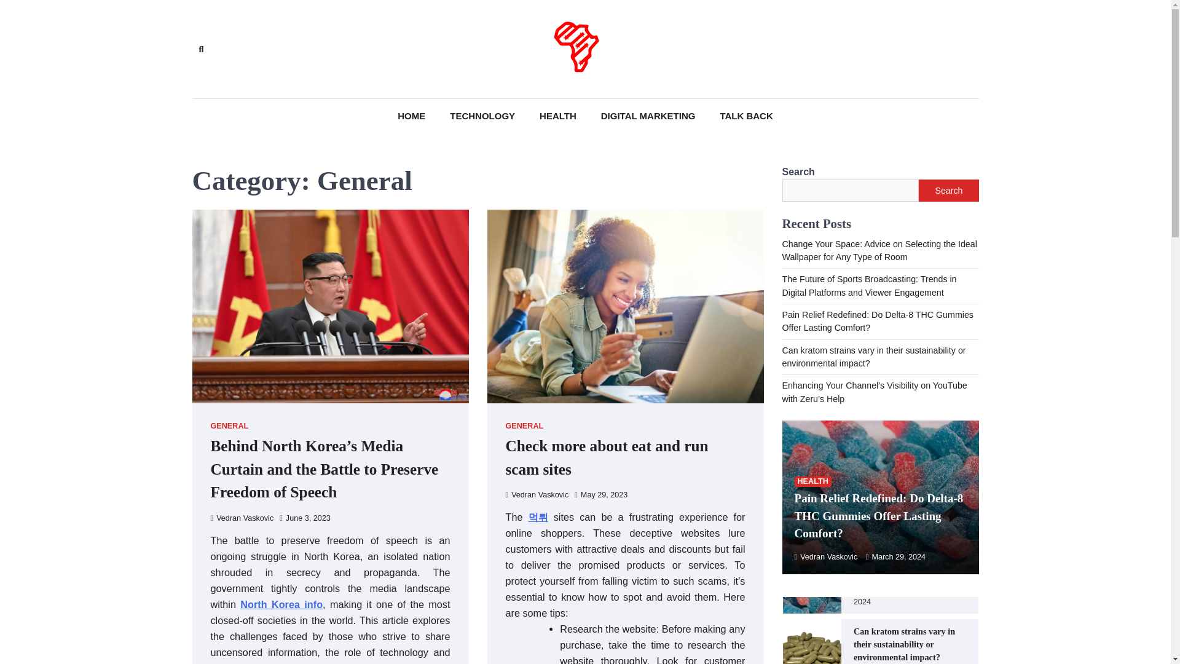  What do you see at coordinates (648, 116) in the screenshot?
I see `DIGITAL MARKETING` at bounding box center [648, 116].